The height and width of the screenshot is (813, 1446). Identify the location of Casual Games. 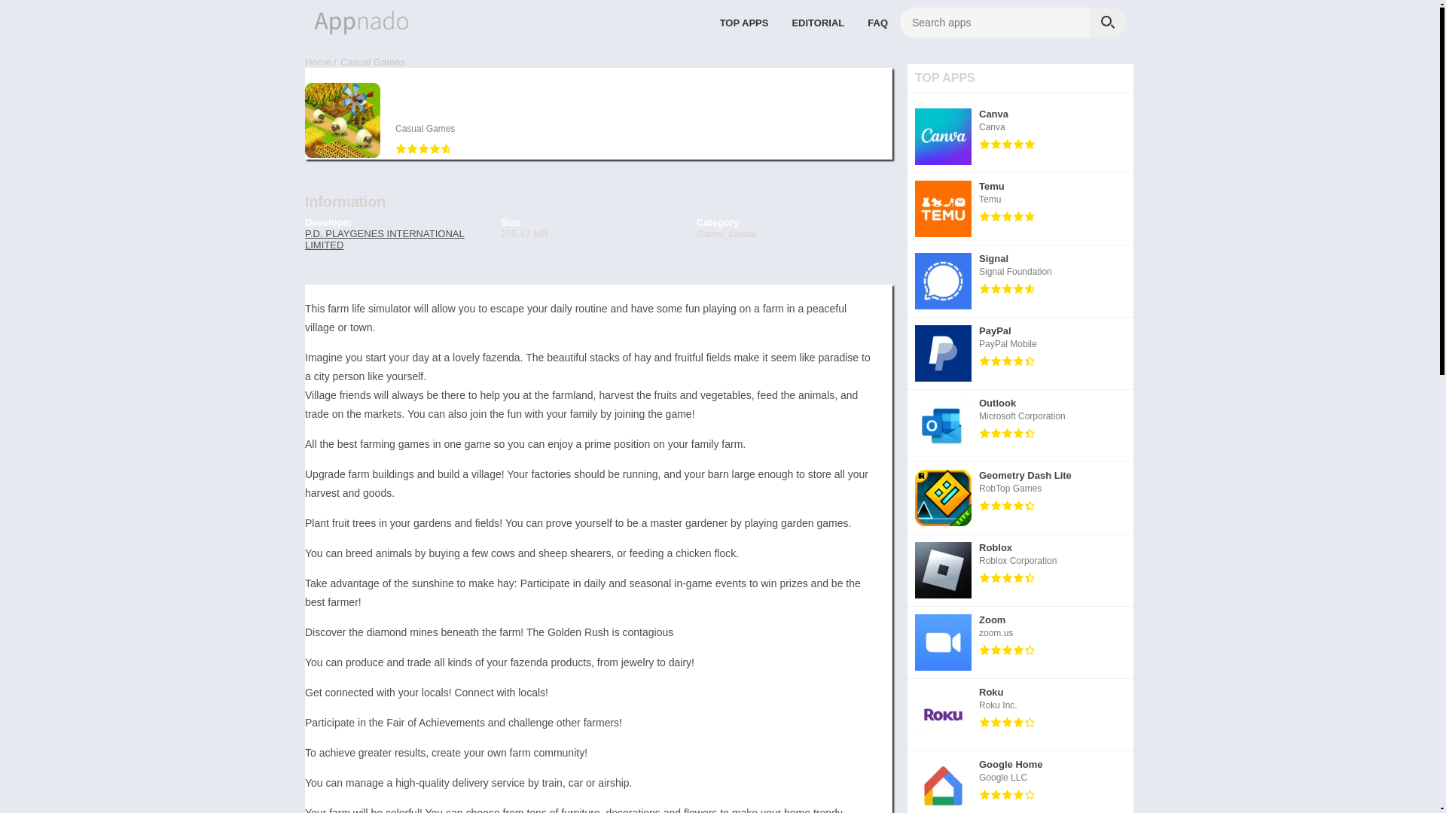
(372, 62).